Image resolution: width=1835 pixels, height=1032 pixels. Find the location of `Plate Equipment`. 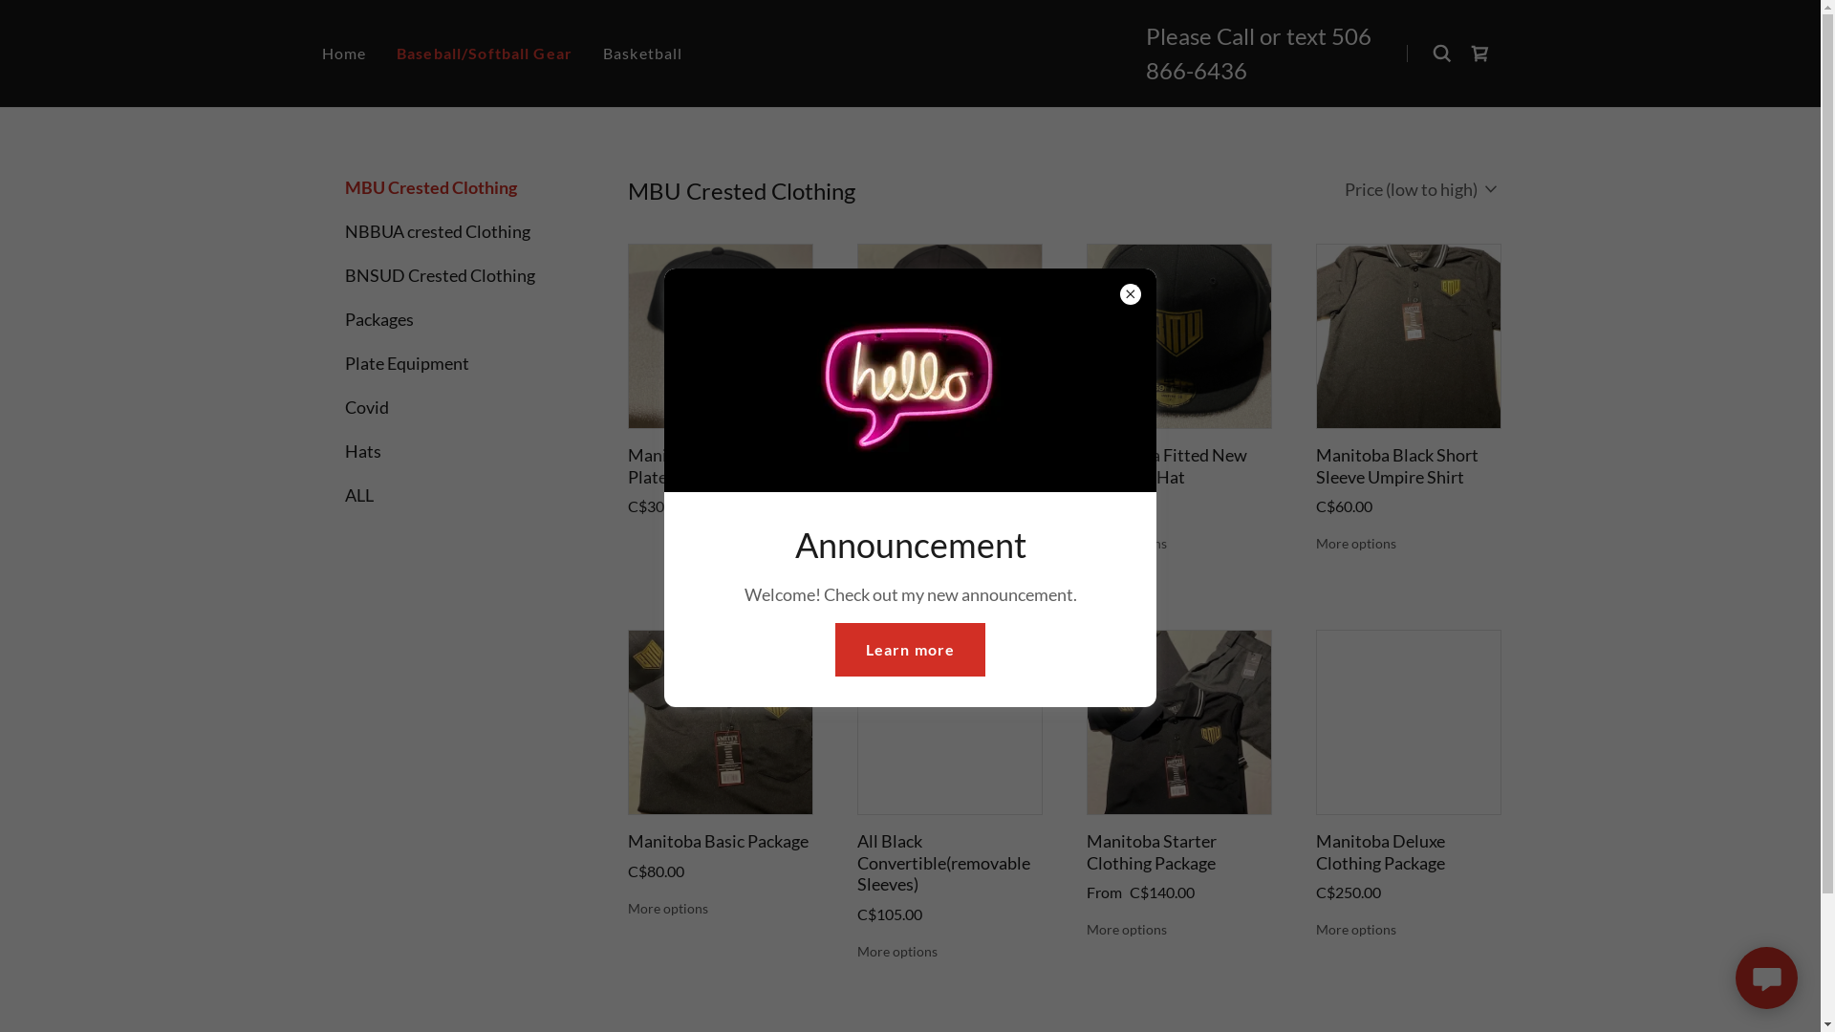

Plate Equipment is located at coordinates (451, 363).